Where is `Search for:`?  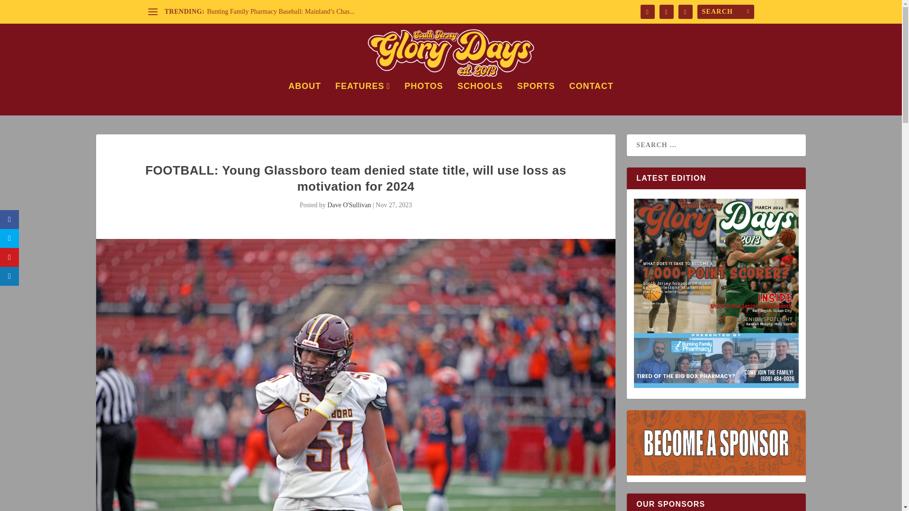 Search for: is located at coordinates (725, 11).